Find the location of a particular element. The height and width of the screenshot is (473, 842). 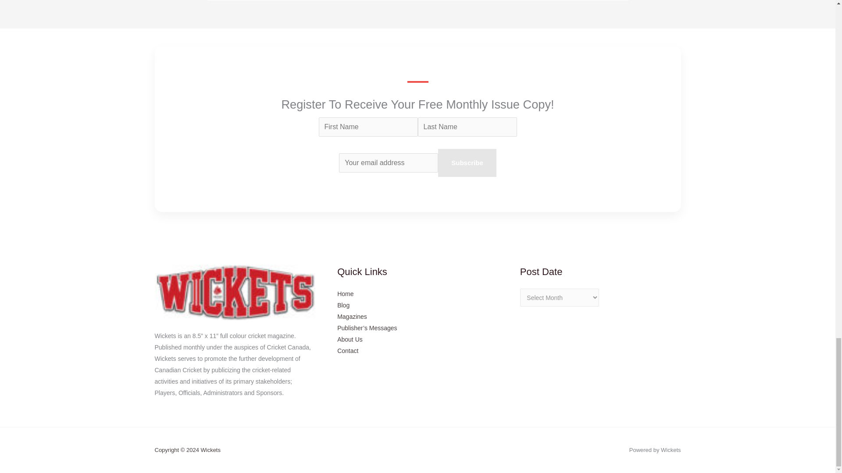

Subscribe is located at coordinates (467, 163).